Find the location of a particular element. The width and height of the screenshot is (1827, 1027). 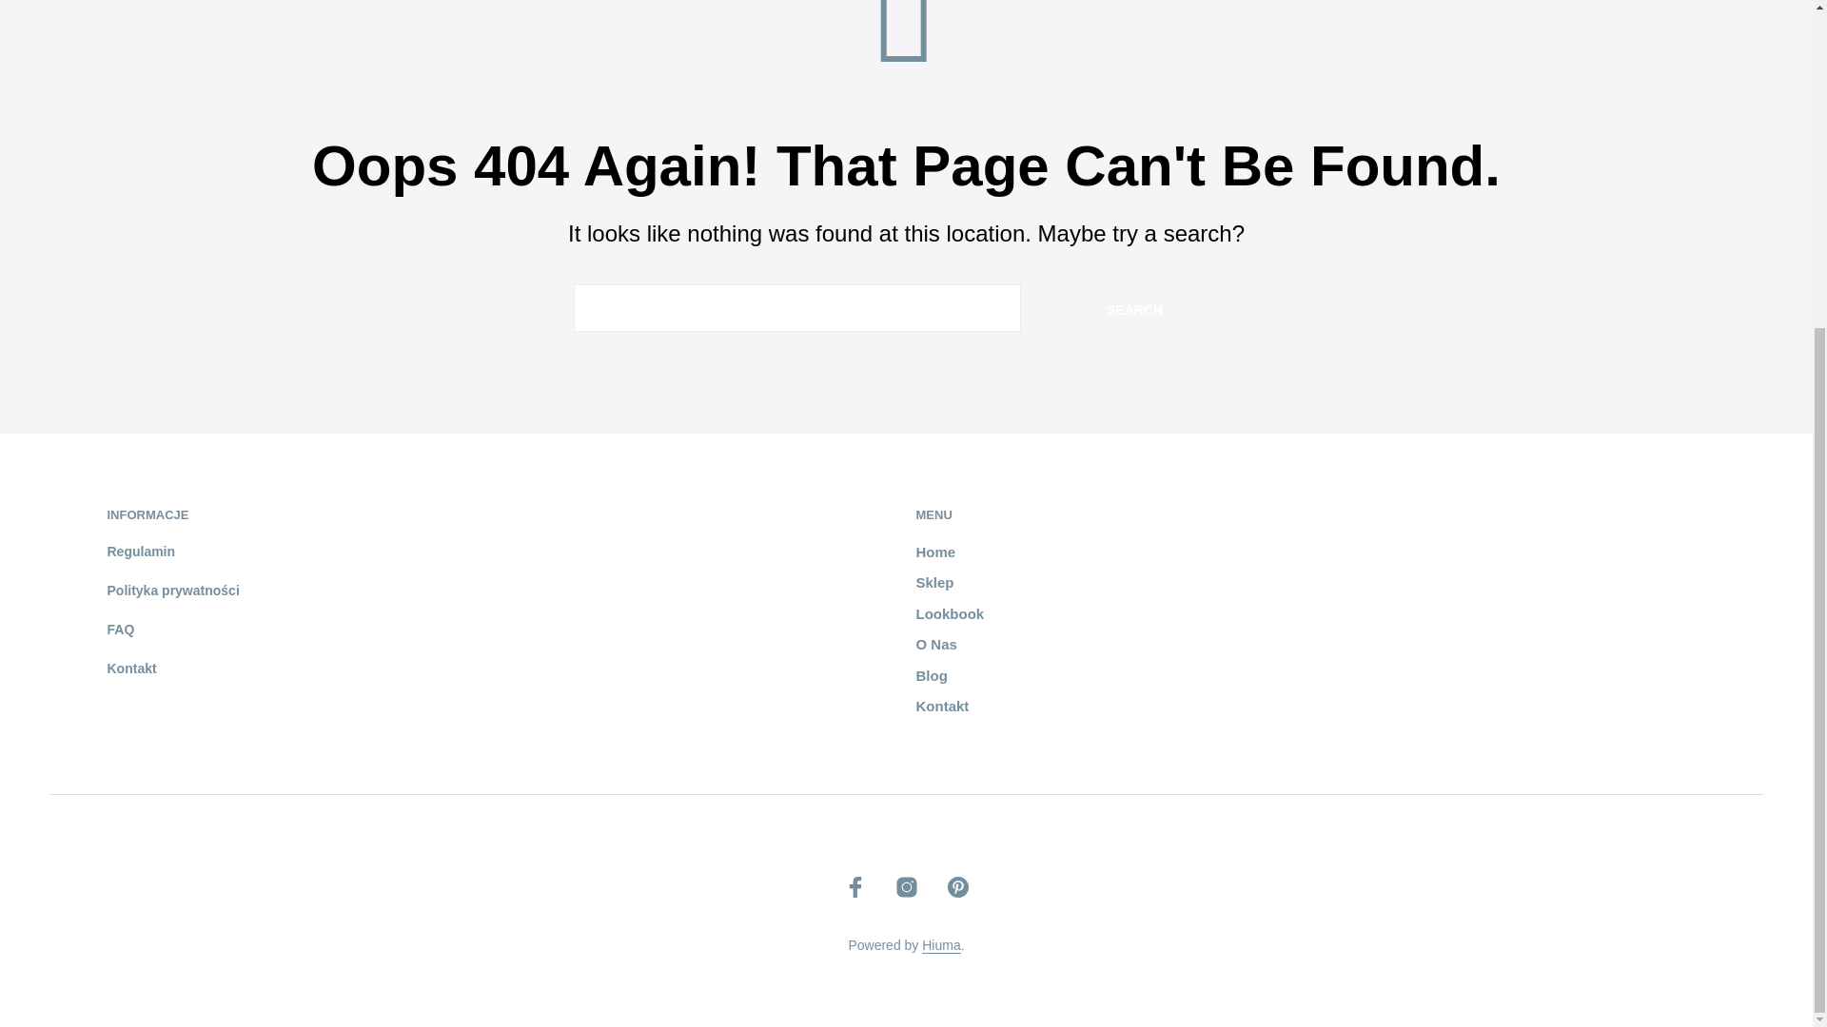

Regulamin is located at coordinates (141, 552).